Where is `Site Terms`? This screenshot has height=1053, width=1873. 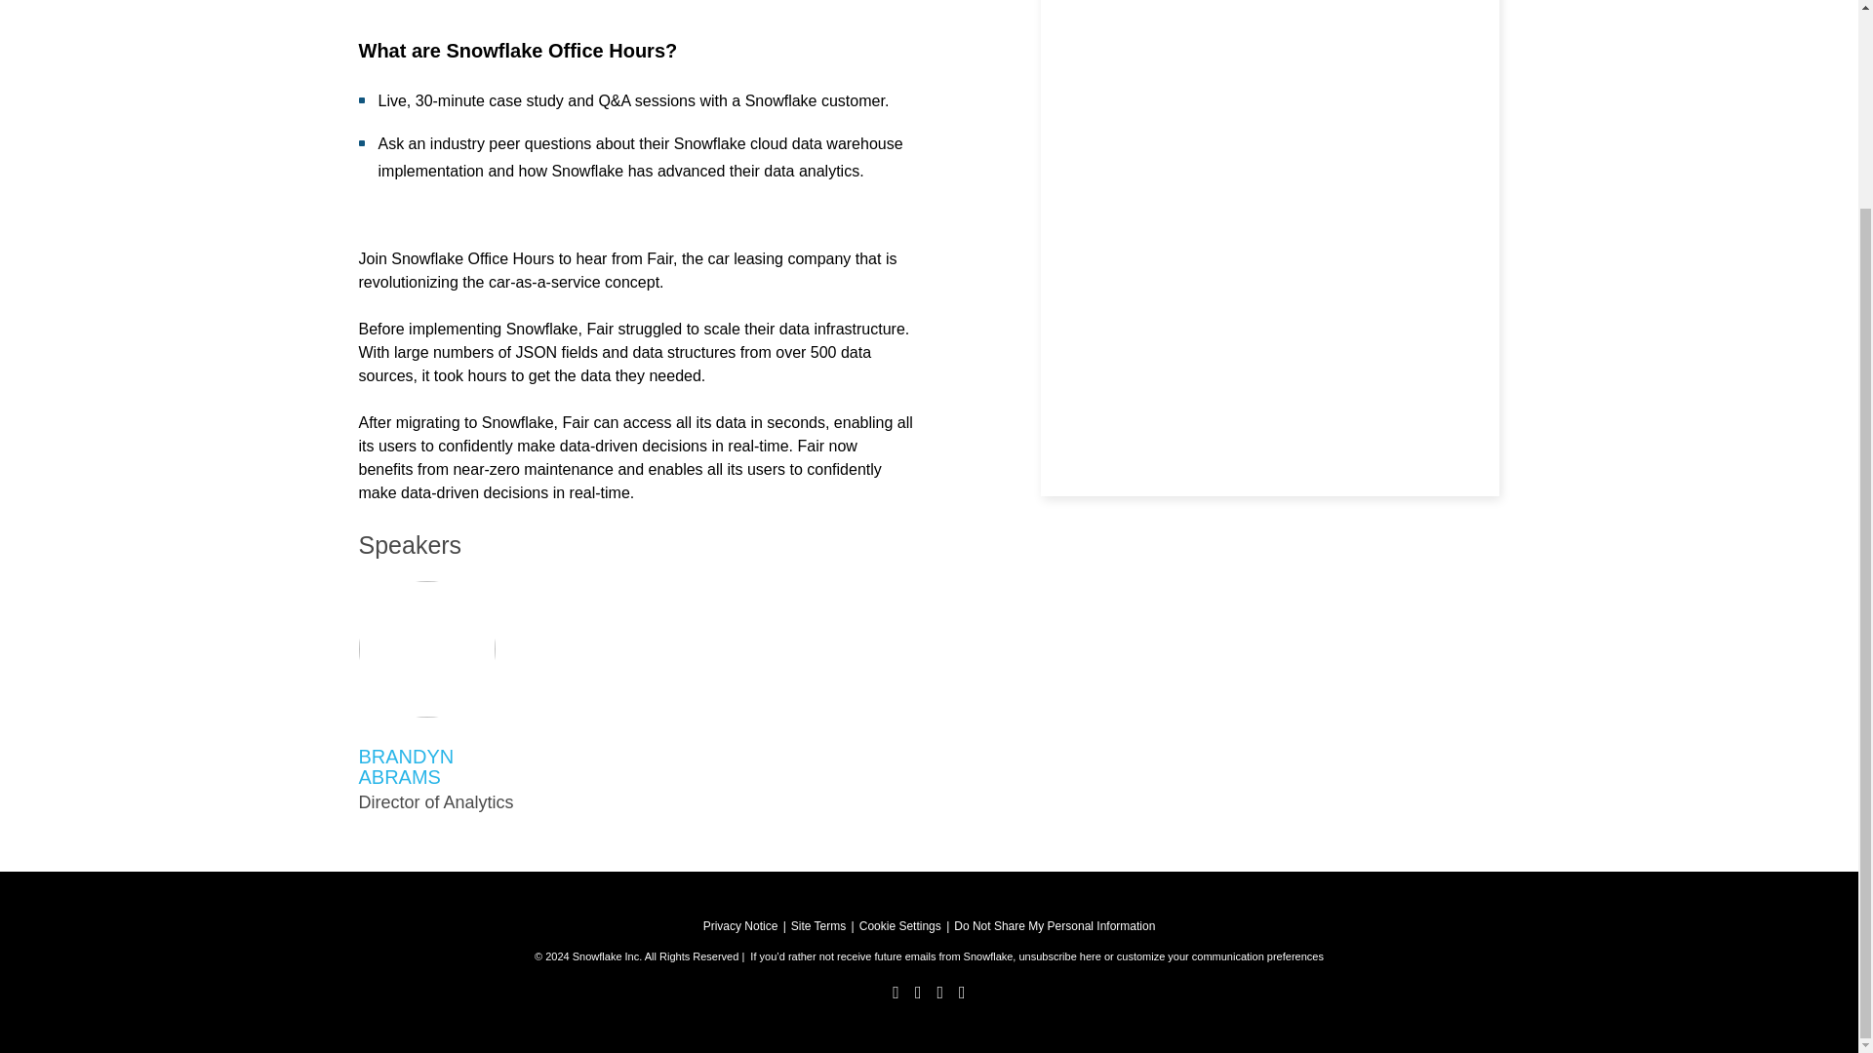 Site Terms is located at coordinates (817, 925).